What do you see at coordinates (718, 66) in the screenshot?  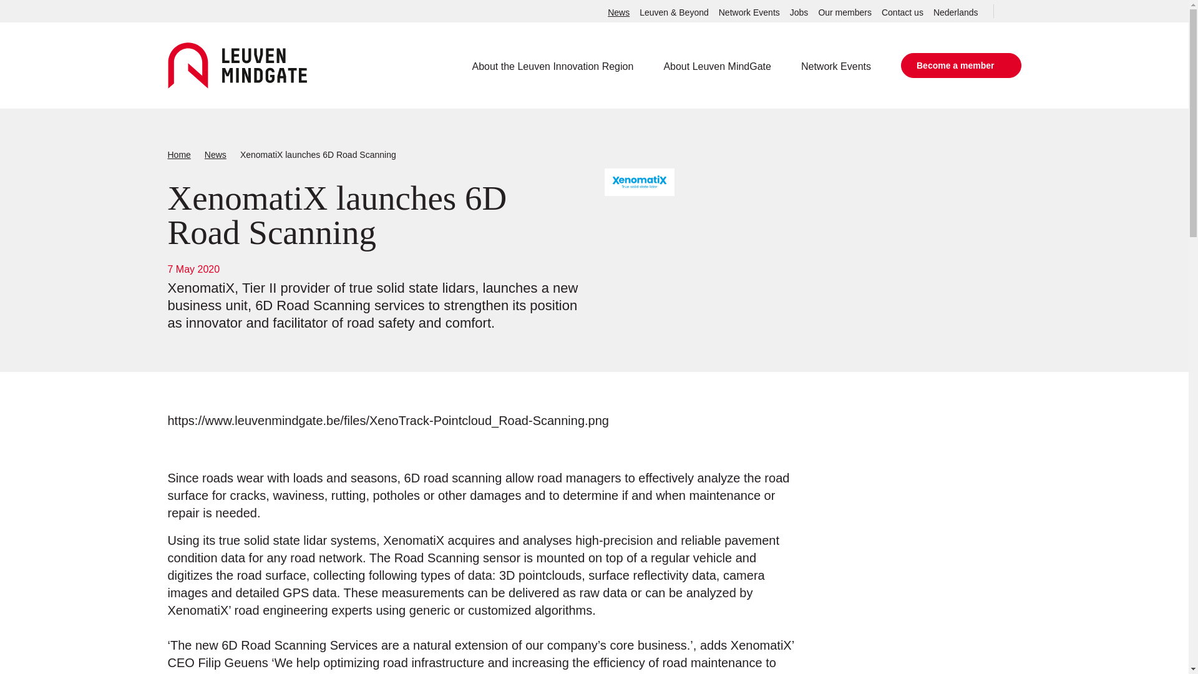 I see `About Leuven MindGate` at bounding box center [718, 66].